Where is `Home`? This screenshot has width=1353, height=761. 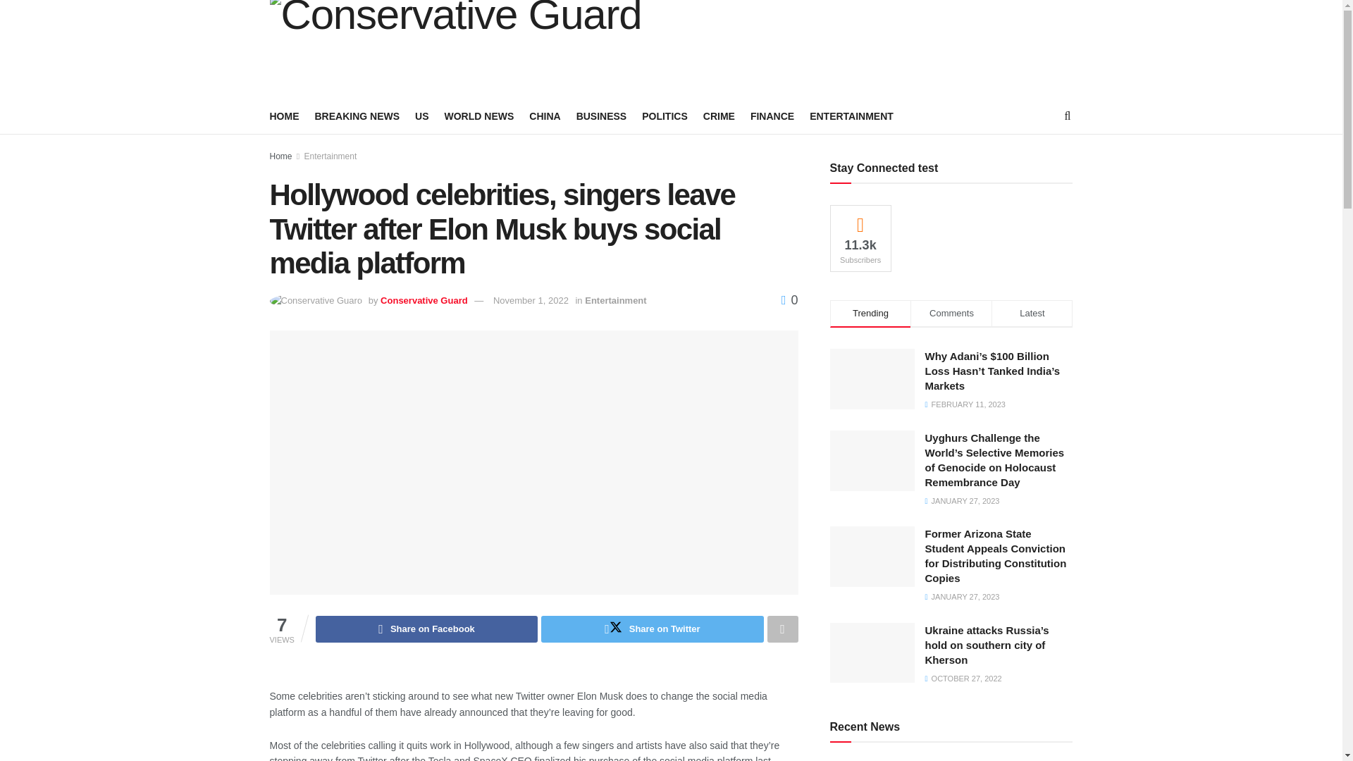
Home is located at coordinates (280, 156).